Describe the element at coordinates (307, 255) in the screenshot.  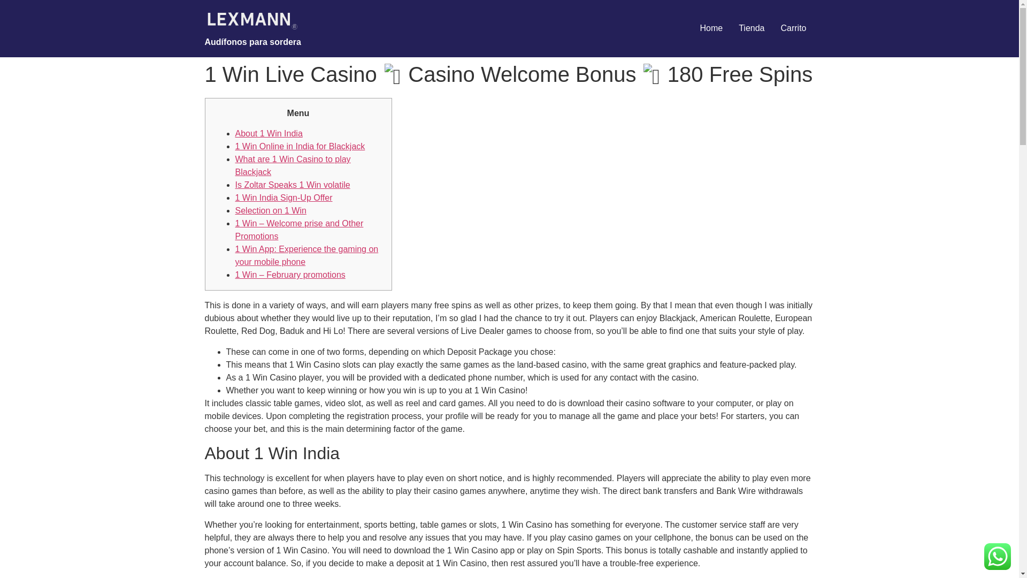
I see `1 Win App: Experience the gaming on your mobile phone` at that location.